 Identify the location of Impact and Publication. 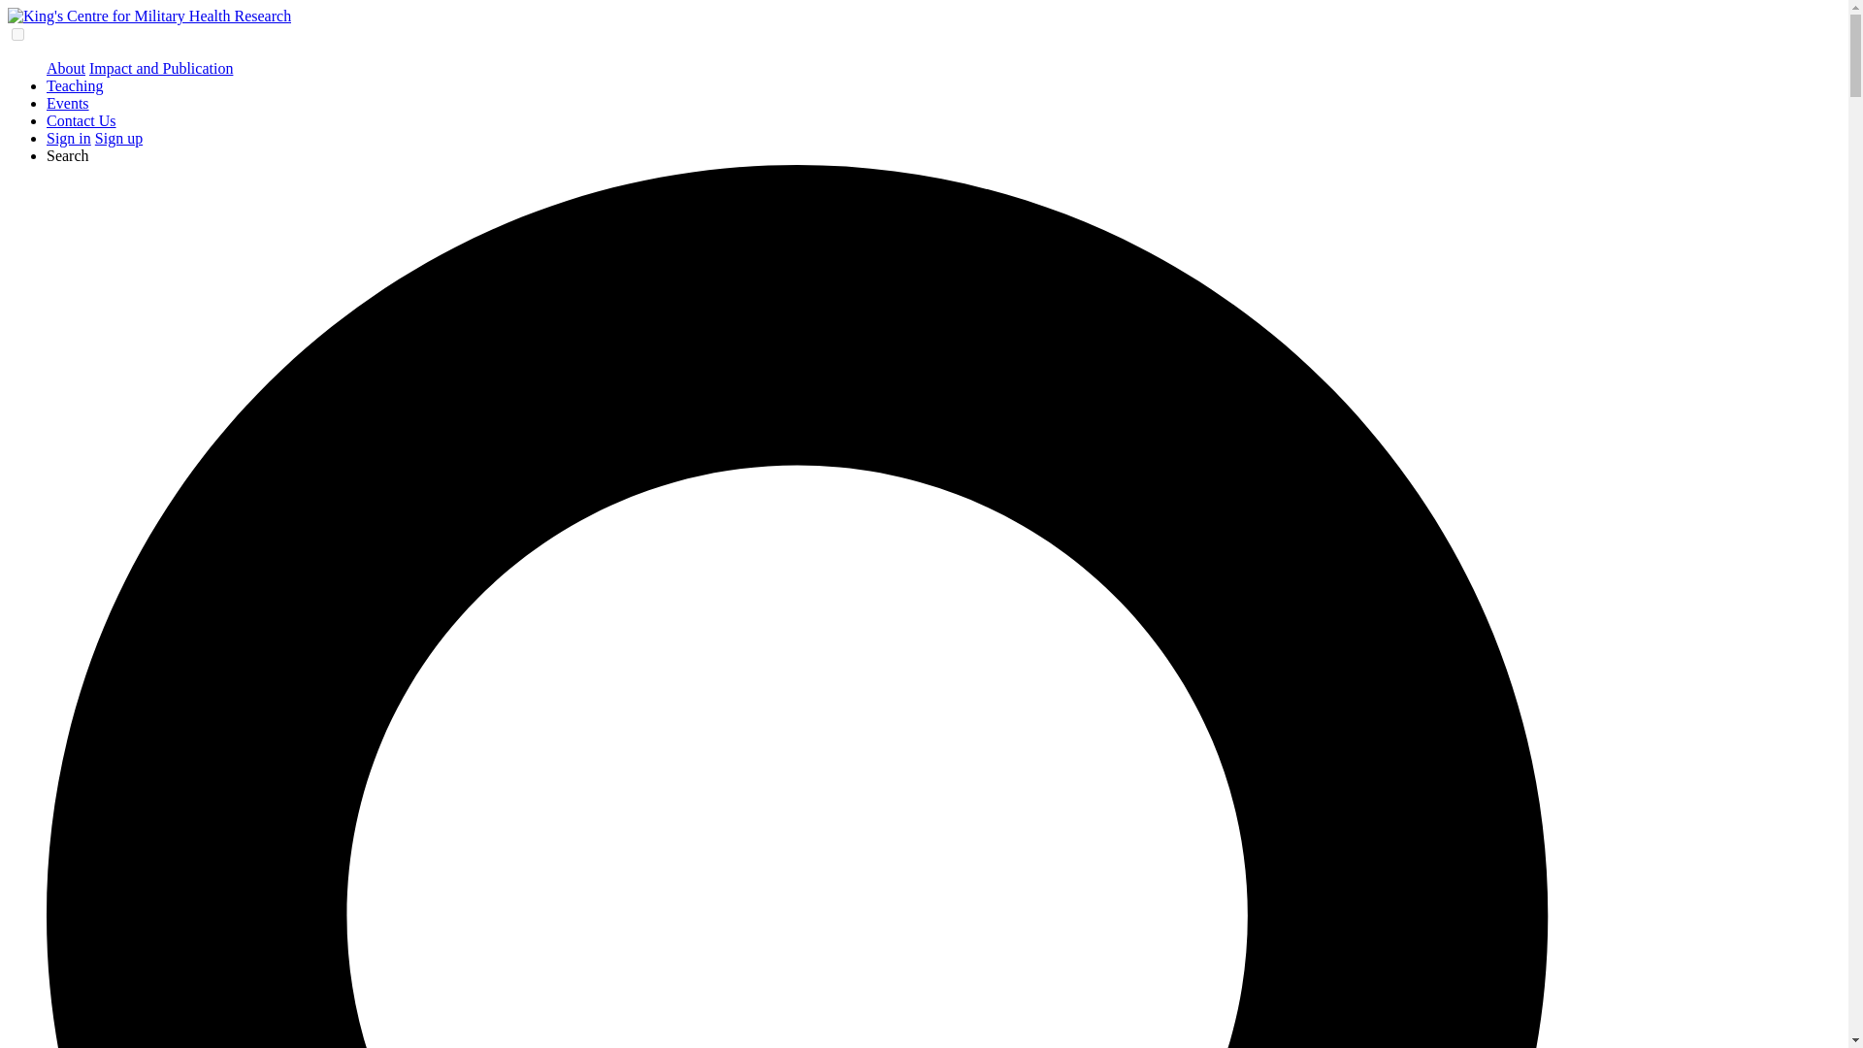
(161, 68).